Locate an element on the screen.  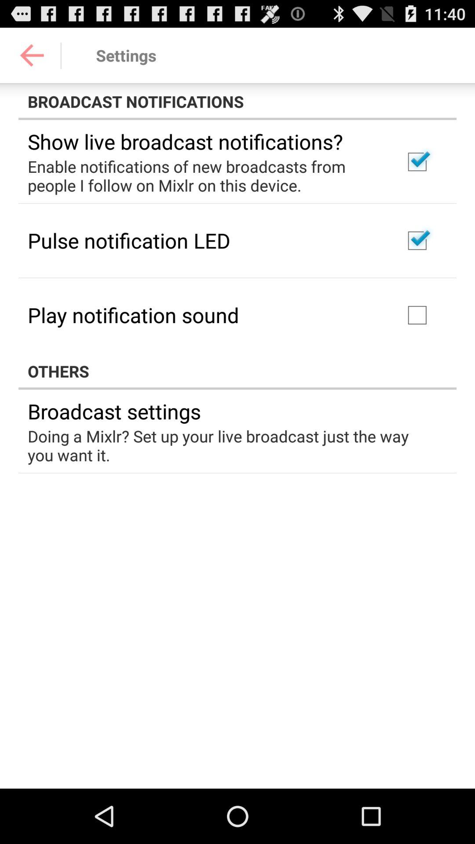
choose the icon above the doing a mixlr is located at coordinates (114, 411).